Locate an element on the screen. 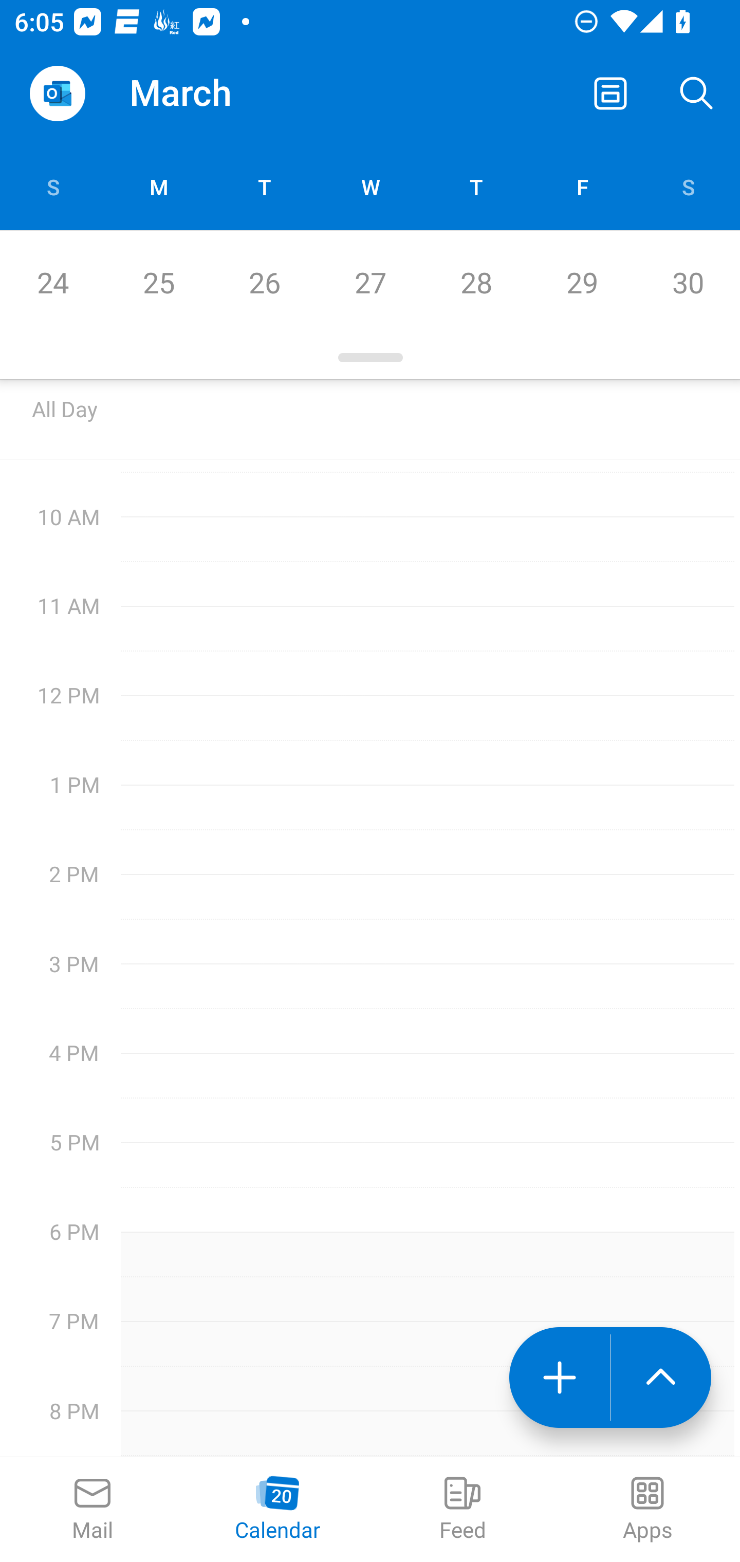 The height and width of the screenshot is (1562, 740). Search, ,  is located at coordinates (697, 94).